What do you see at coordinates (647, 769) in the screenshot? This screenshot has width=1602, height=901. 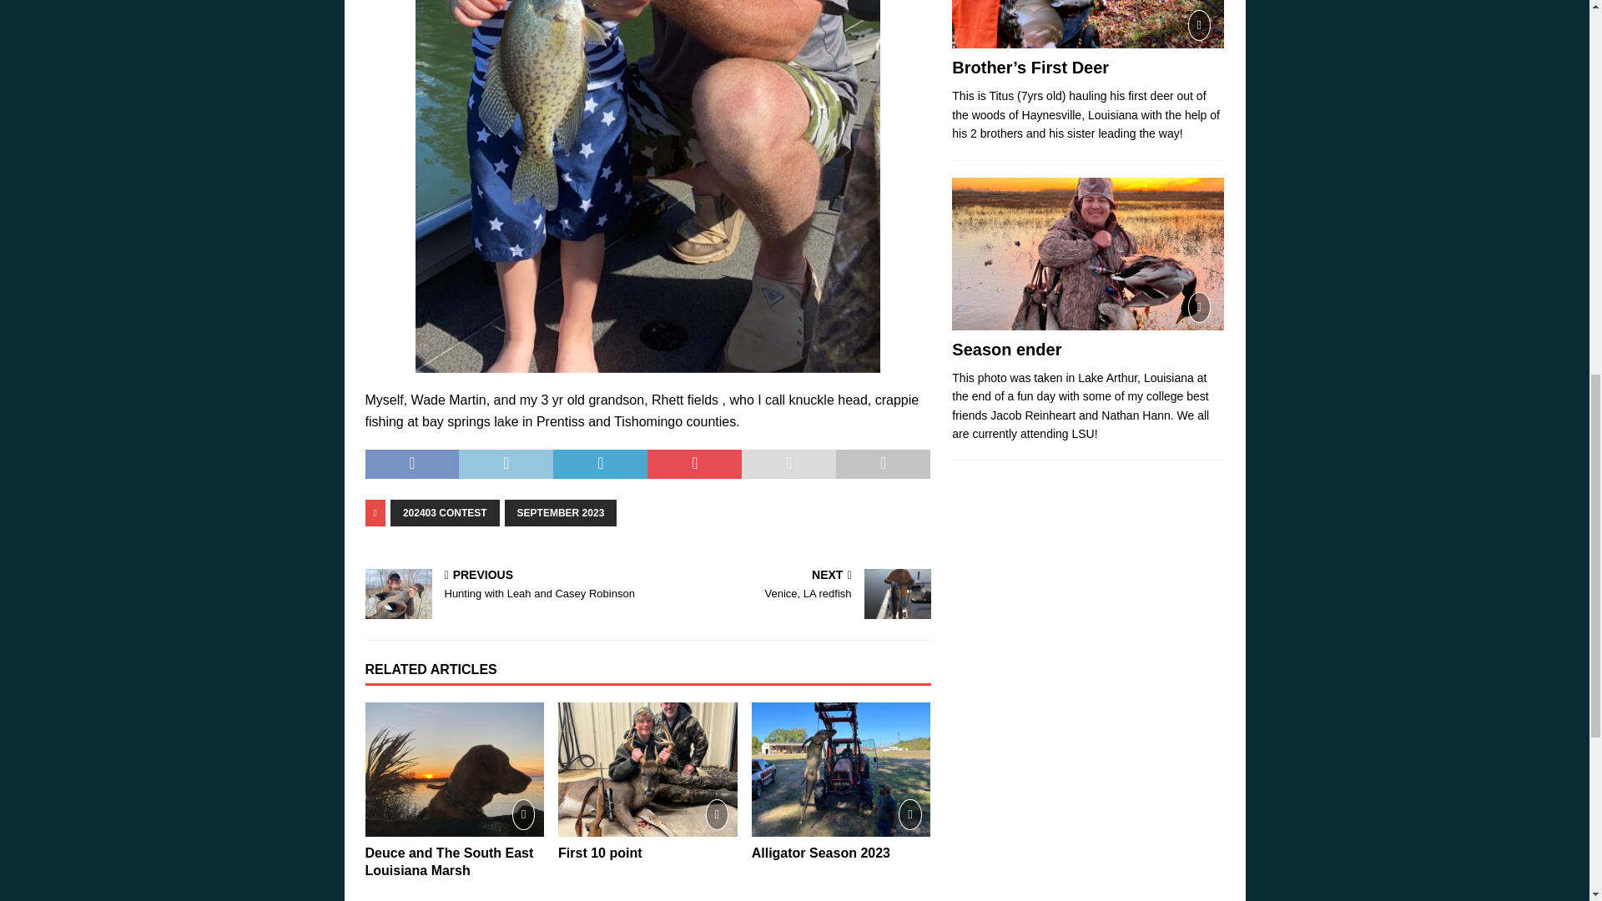 I see `First 10 point` at bounding box center [647, 769].